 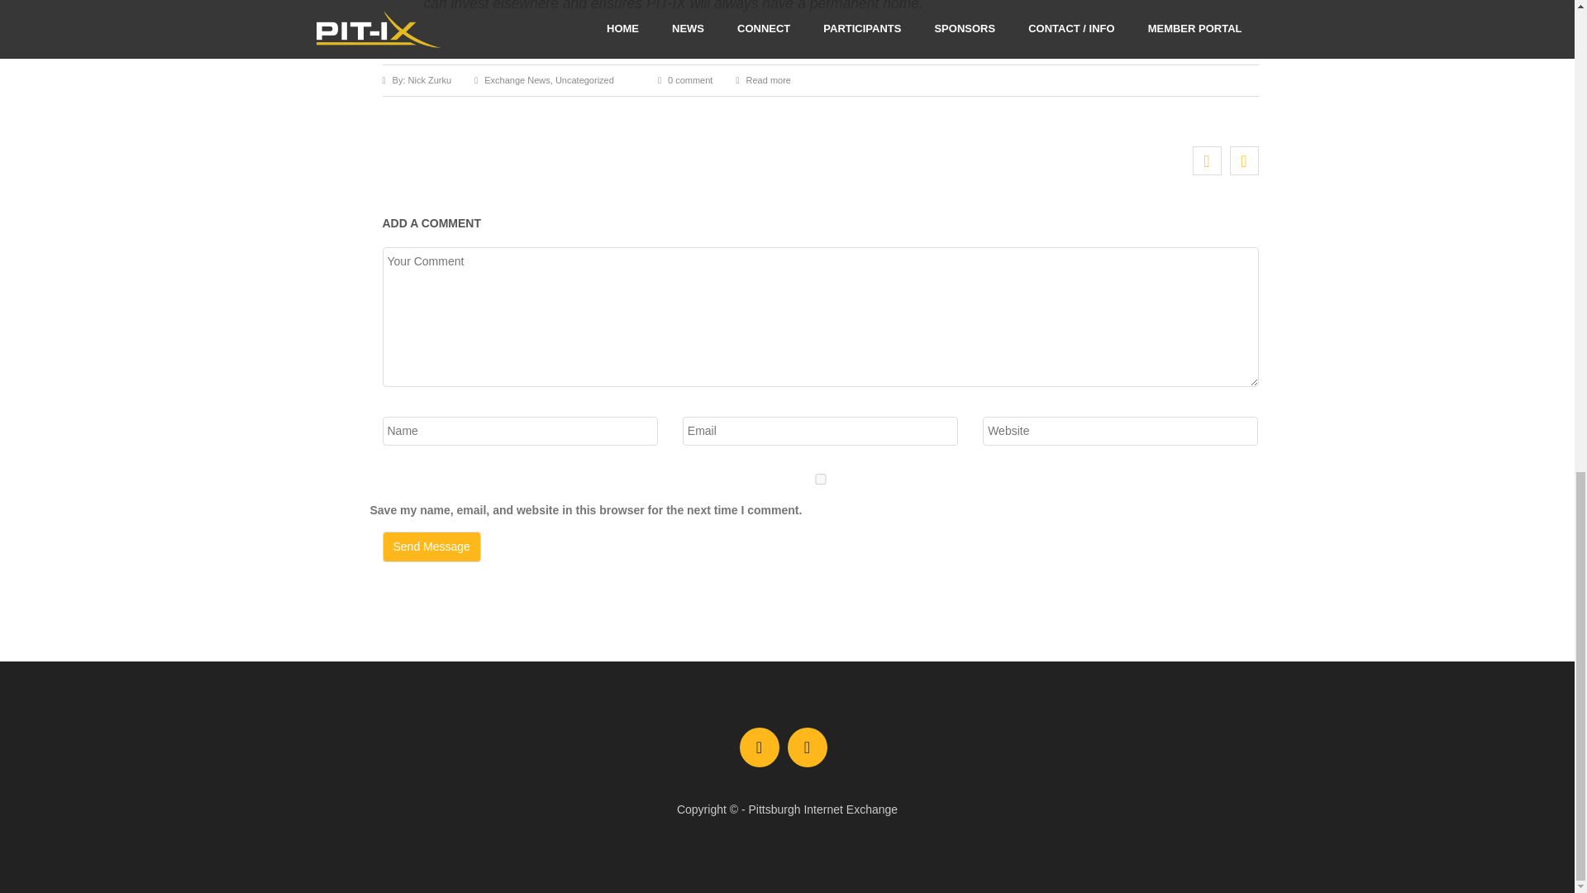 What do you see at coordinates (768, 79) in the screenshot?
I see `Read more` at bounding box center [768, 79].